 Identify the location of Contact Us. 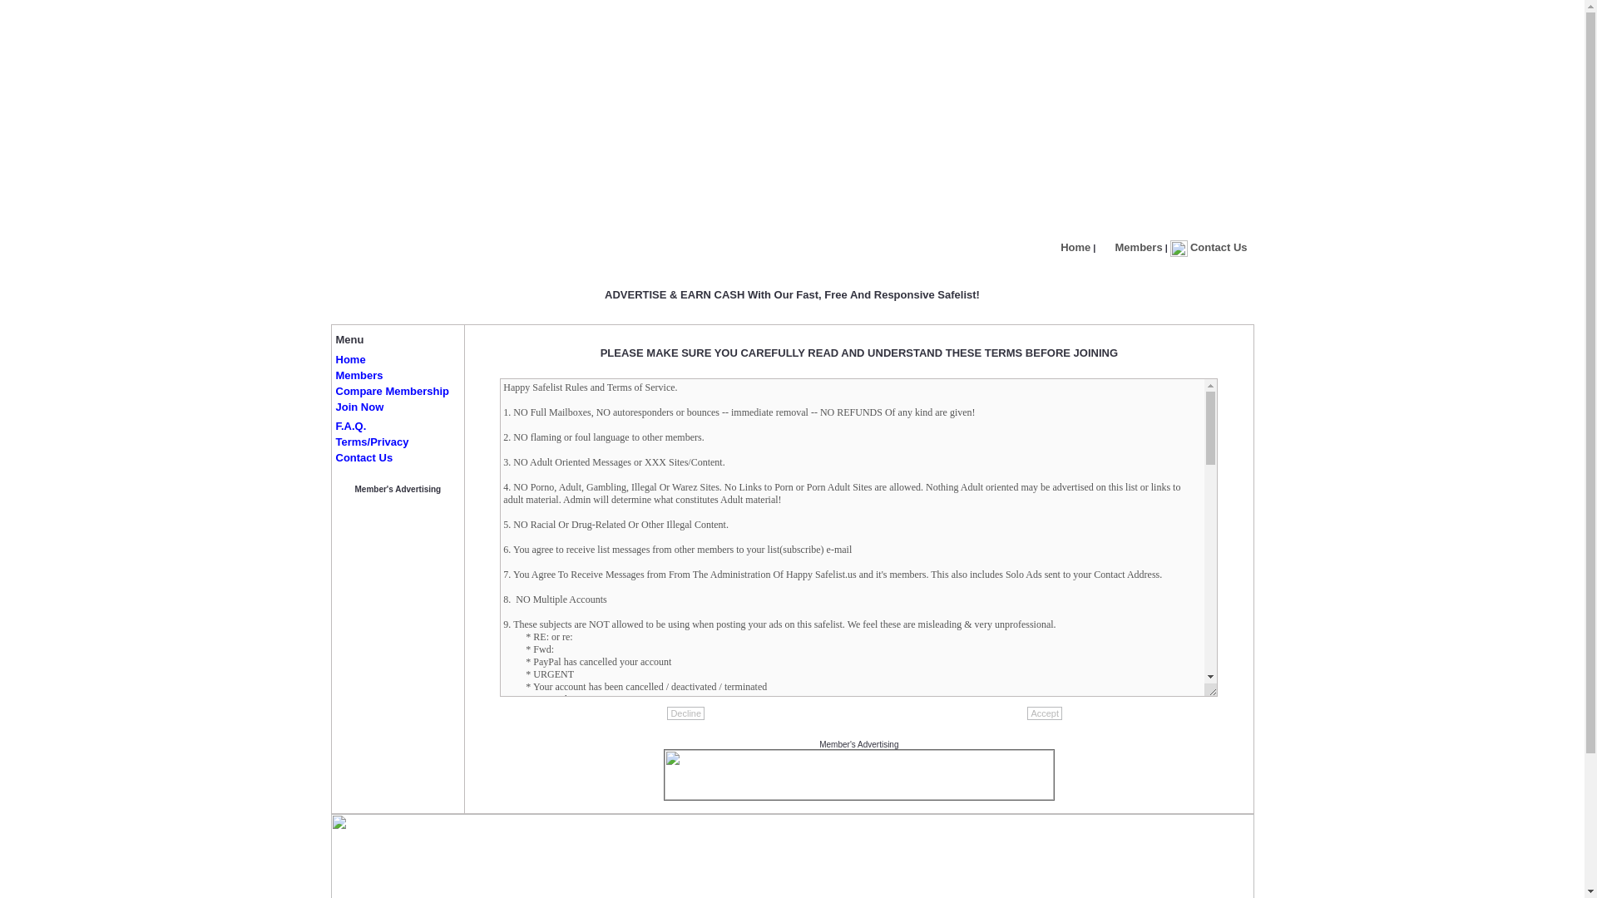
(1218, 247).